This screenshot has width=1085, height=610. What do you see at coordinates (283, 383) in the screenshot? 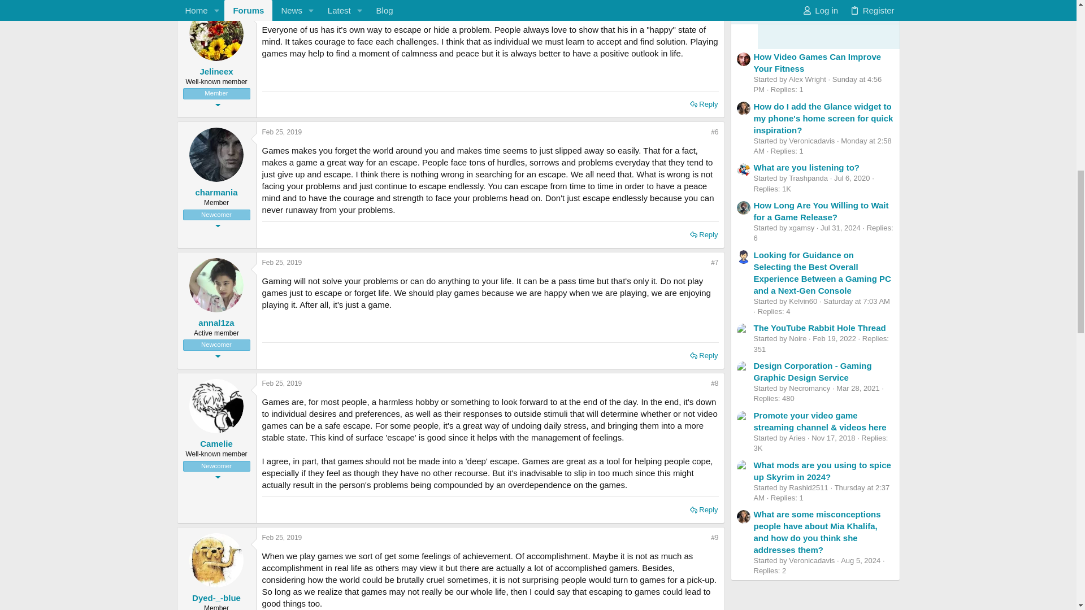
I see `Feb 25, 2019 at 2:00 AM` at bounding box center [283, 383].